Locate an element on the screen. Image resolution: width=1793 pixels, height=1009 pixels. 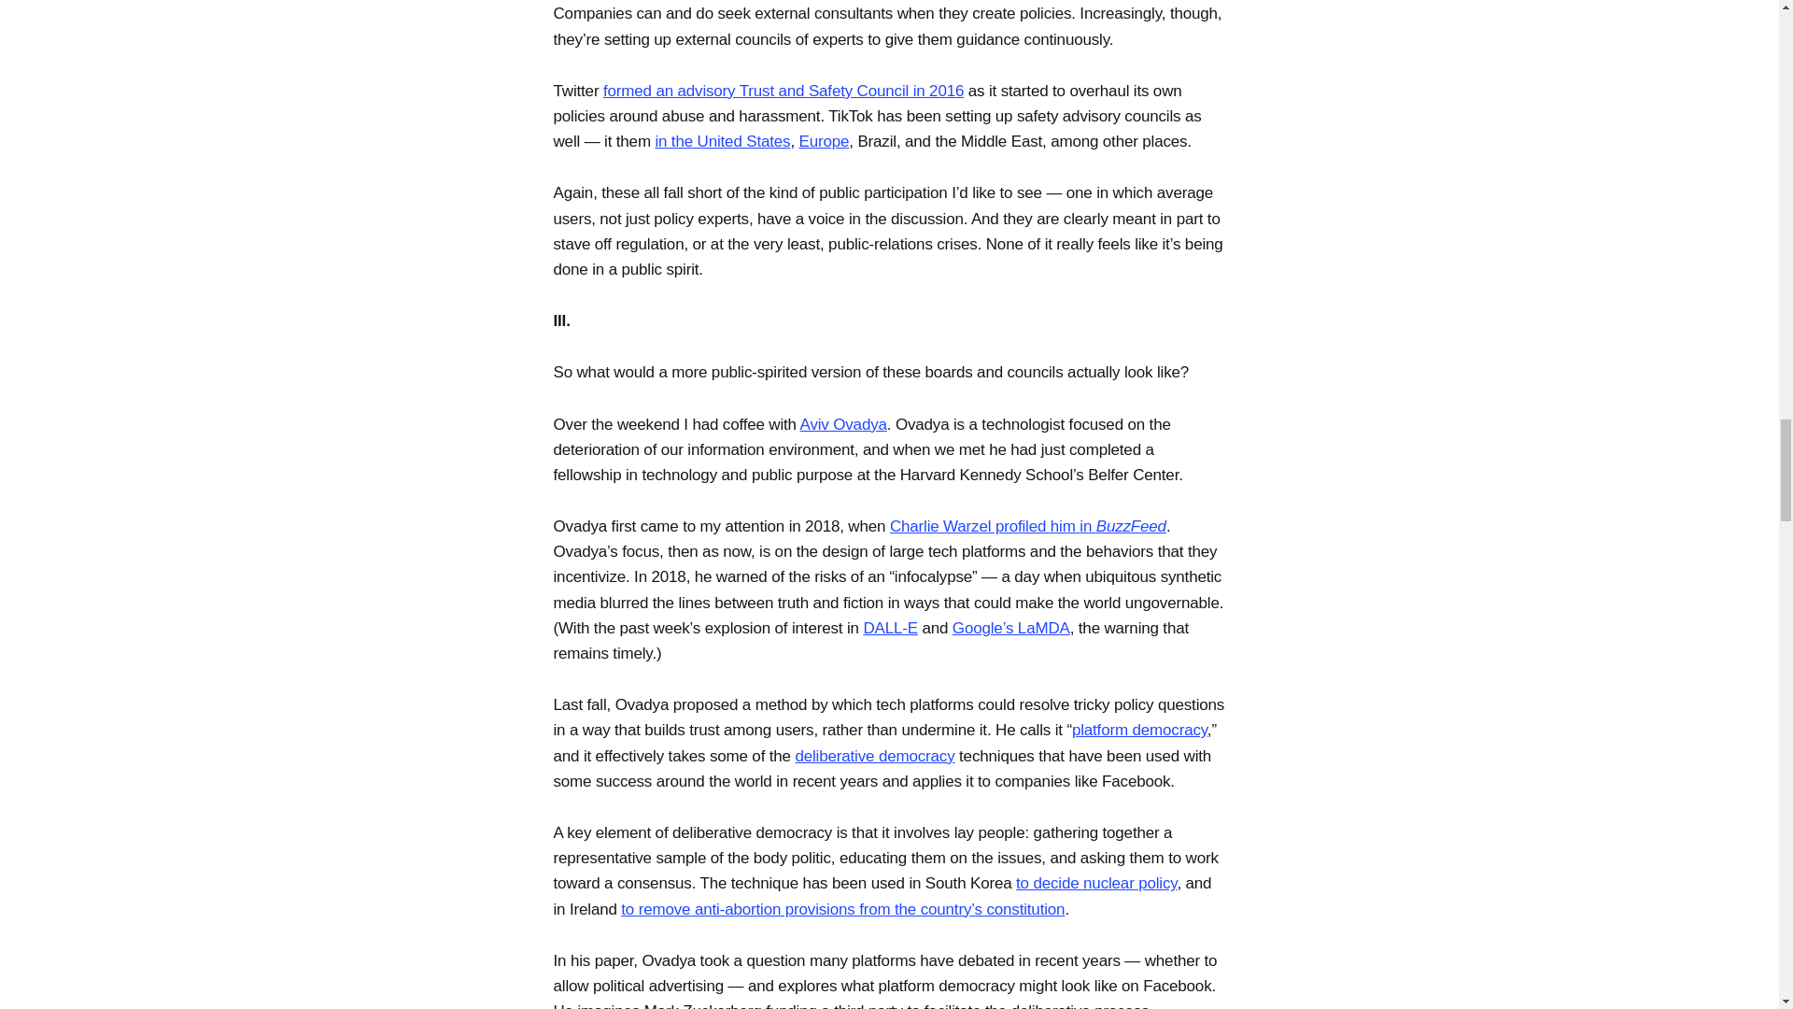
platform democracy is located at coordinates (1139, 730).